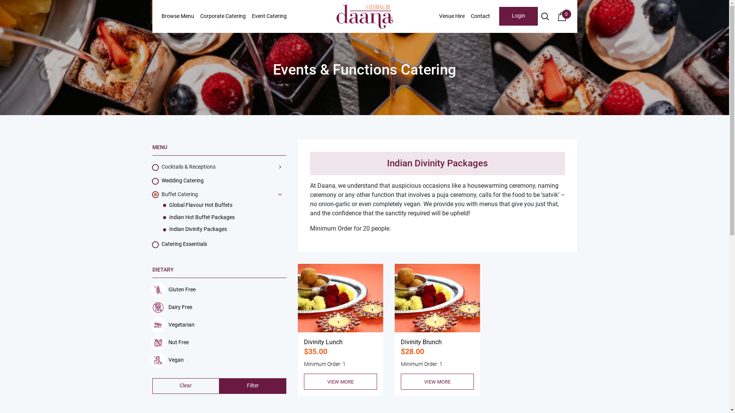  Describe the element at coordinates (437, 382) in the screenshot. I see `VIEW MORE` at that location.